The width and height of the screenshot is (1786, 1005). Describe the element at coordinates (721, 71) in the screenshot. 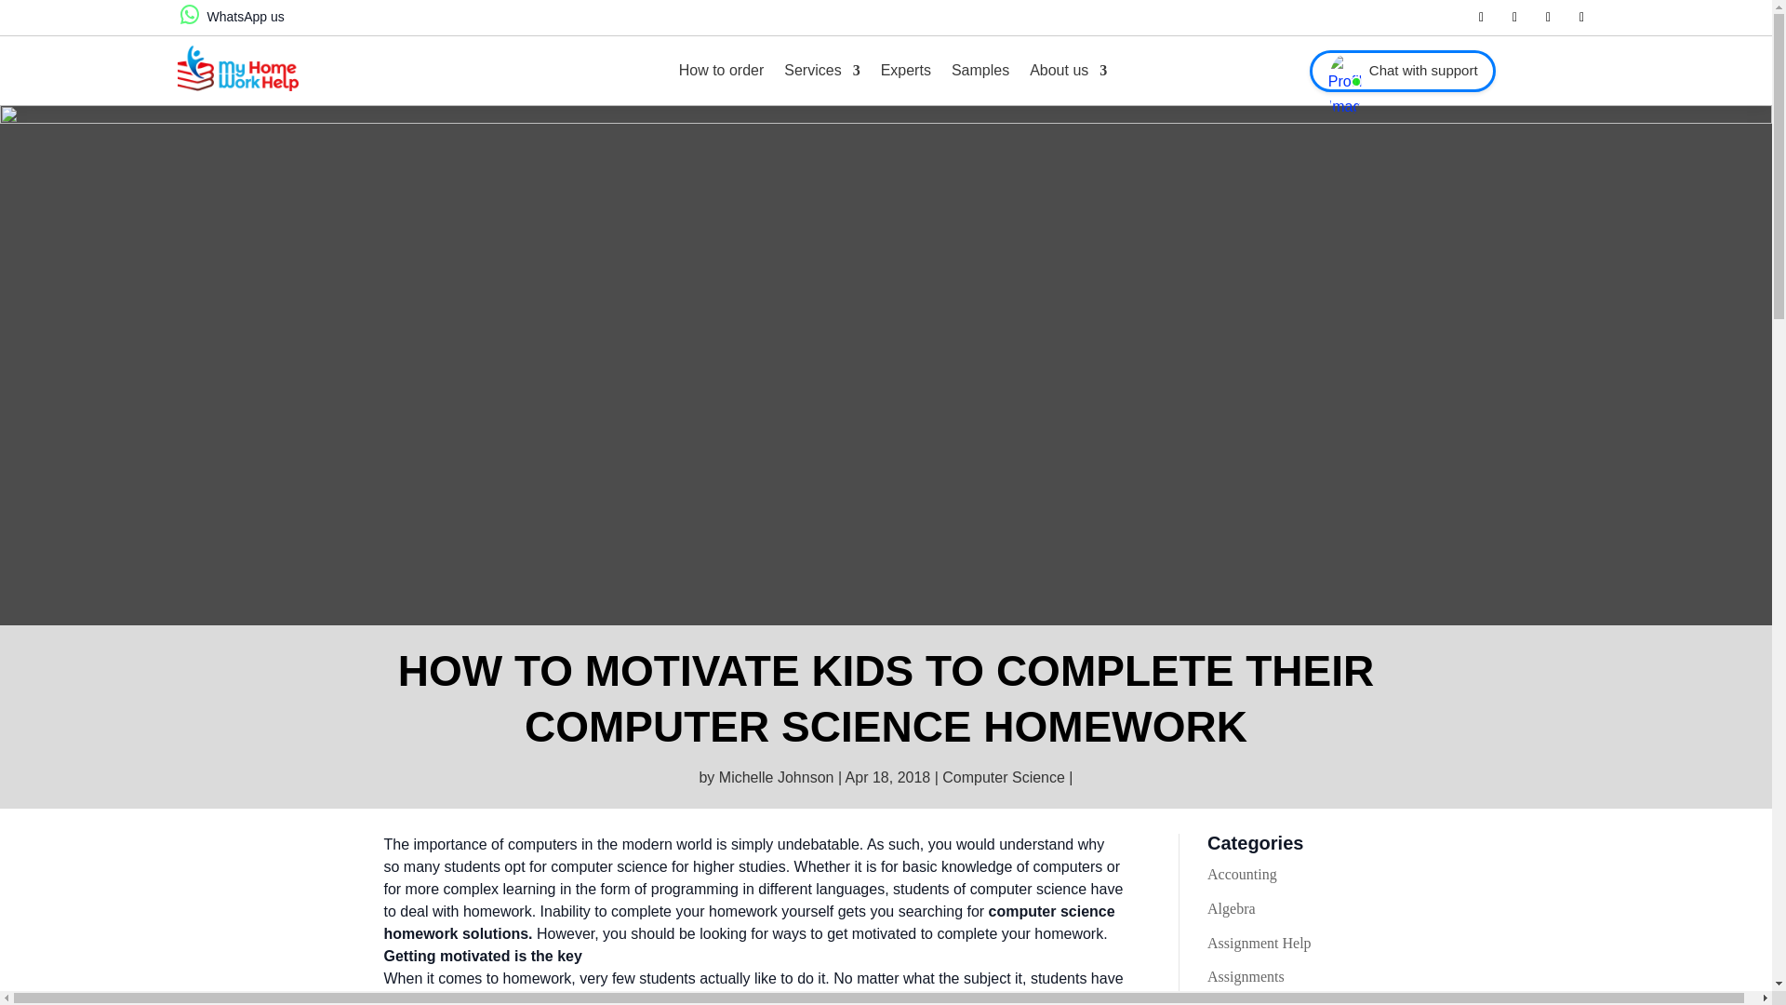

I see `How to order` at that location.